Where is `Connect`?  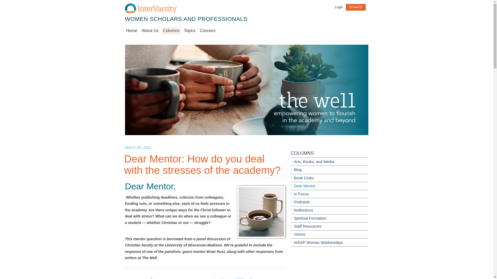 Connect is located at coordinates (208, 31).